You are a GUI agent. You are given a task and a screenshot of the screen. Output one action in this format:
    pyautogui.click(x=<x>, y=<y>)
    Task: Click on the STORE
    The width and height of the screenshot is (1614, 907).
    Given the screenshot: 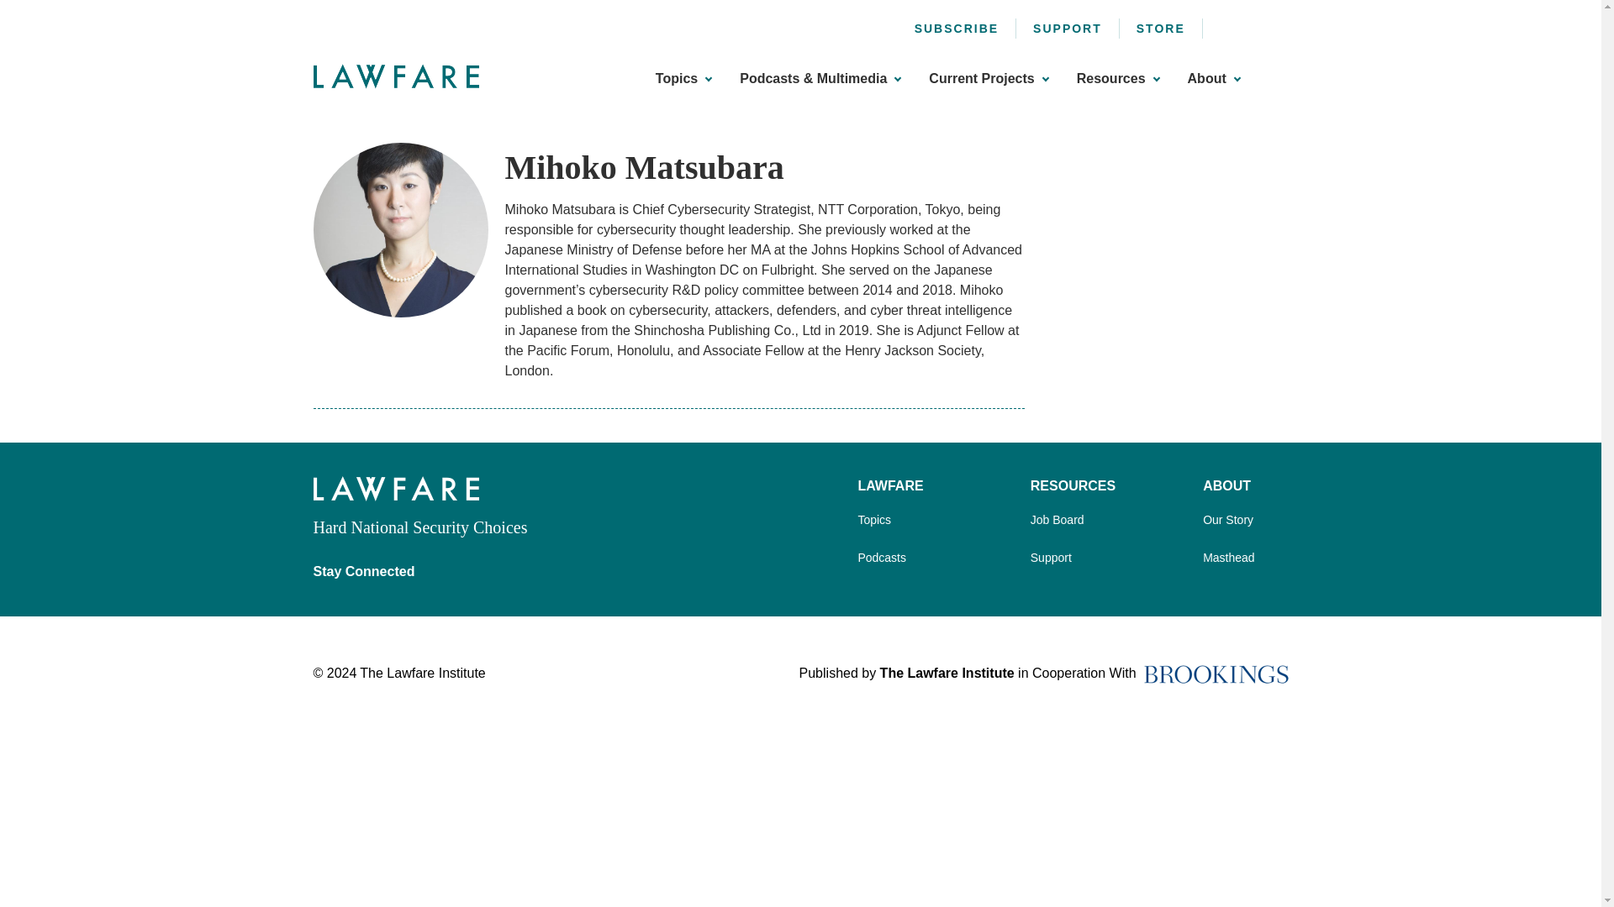 What is the action you would take?
    pyautogui.click(x=1160, y=29)
    